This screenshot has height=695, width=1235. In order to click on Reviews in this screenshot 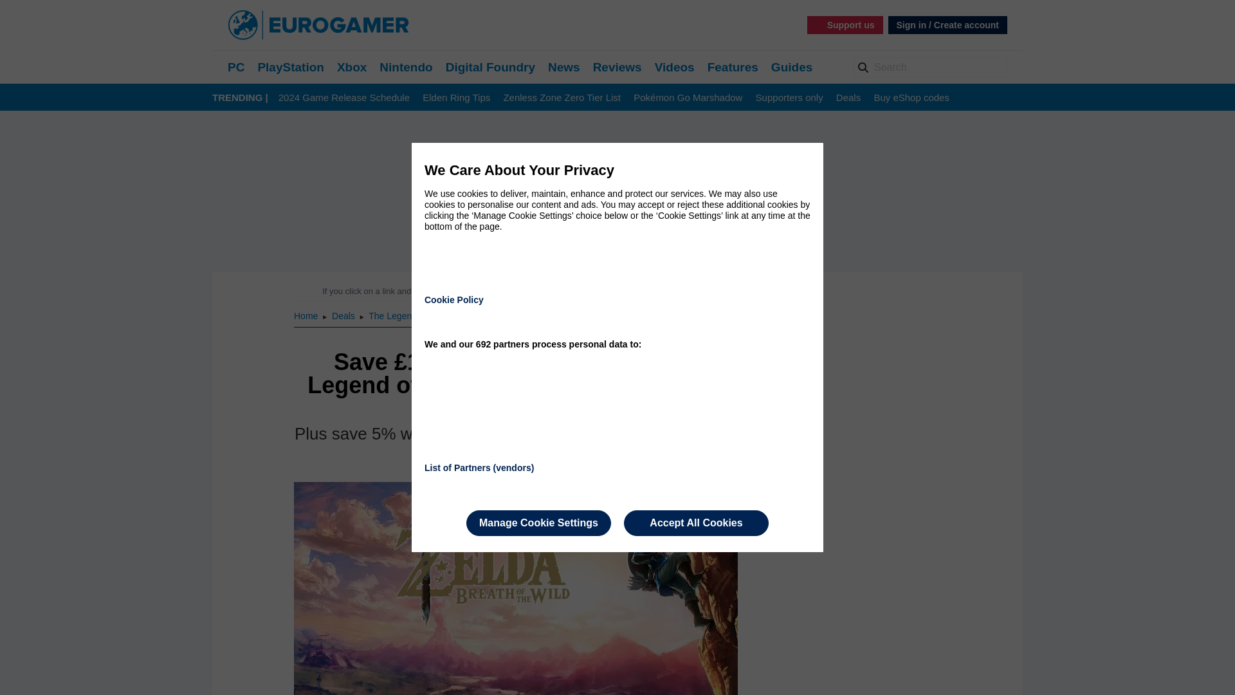, I will do `click(617, 67)`.